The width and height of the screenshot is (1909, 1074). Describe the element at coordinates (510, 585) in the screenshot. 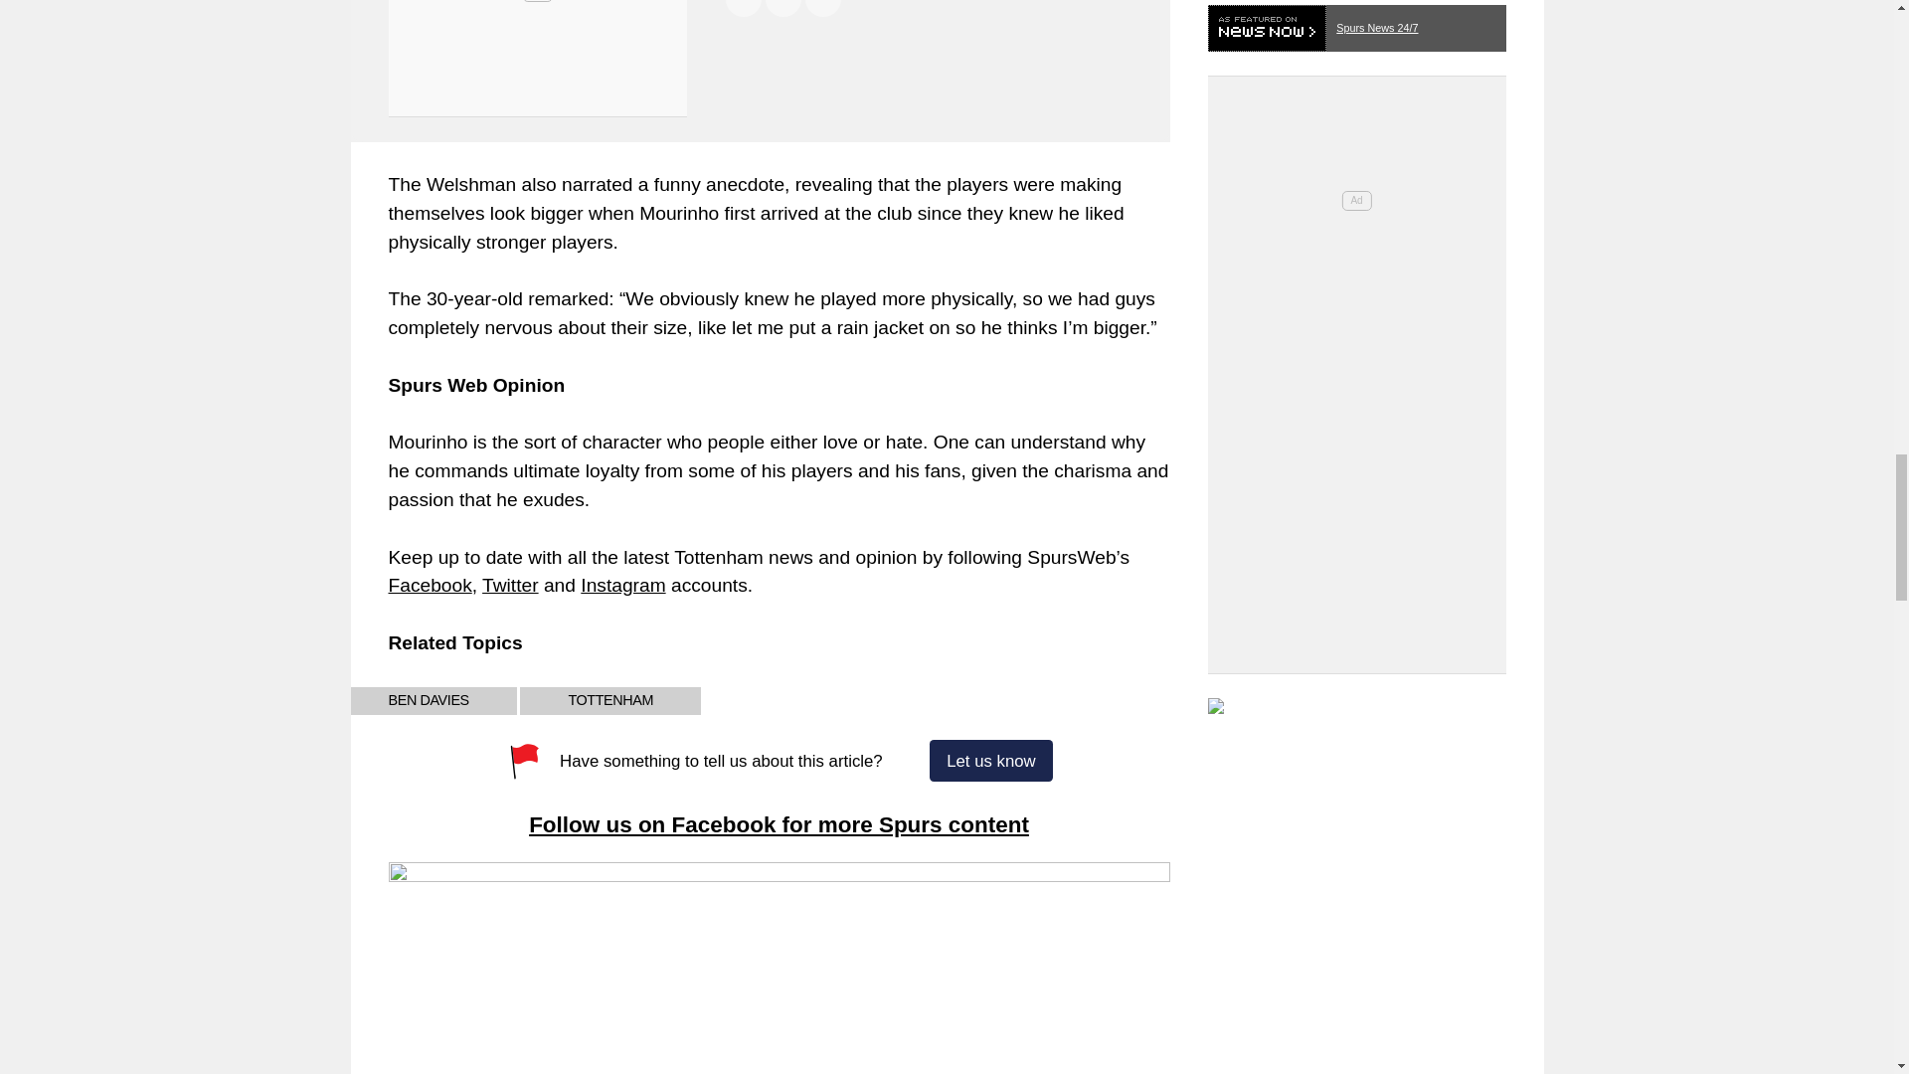

I see `Twitter` at that location.